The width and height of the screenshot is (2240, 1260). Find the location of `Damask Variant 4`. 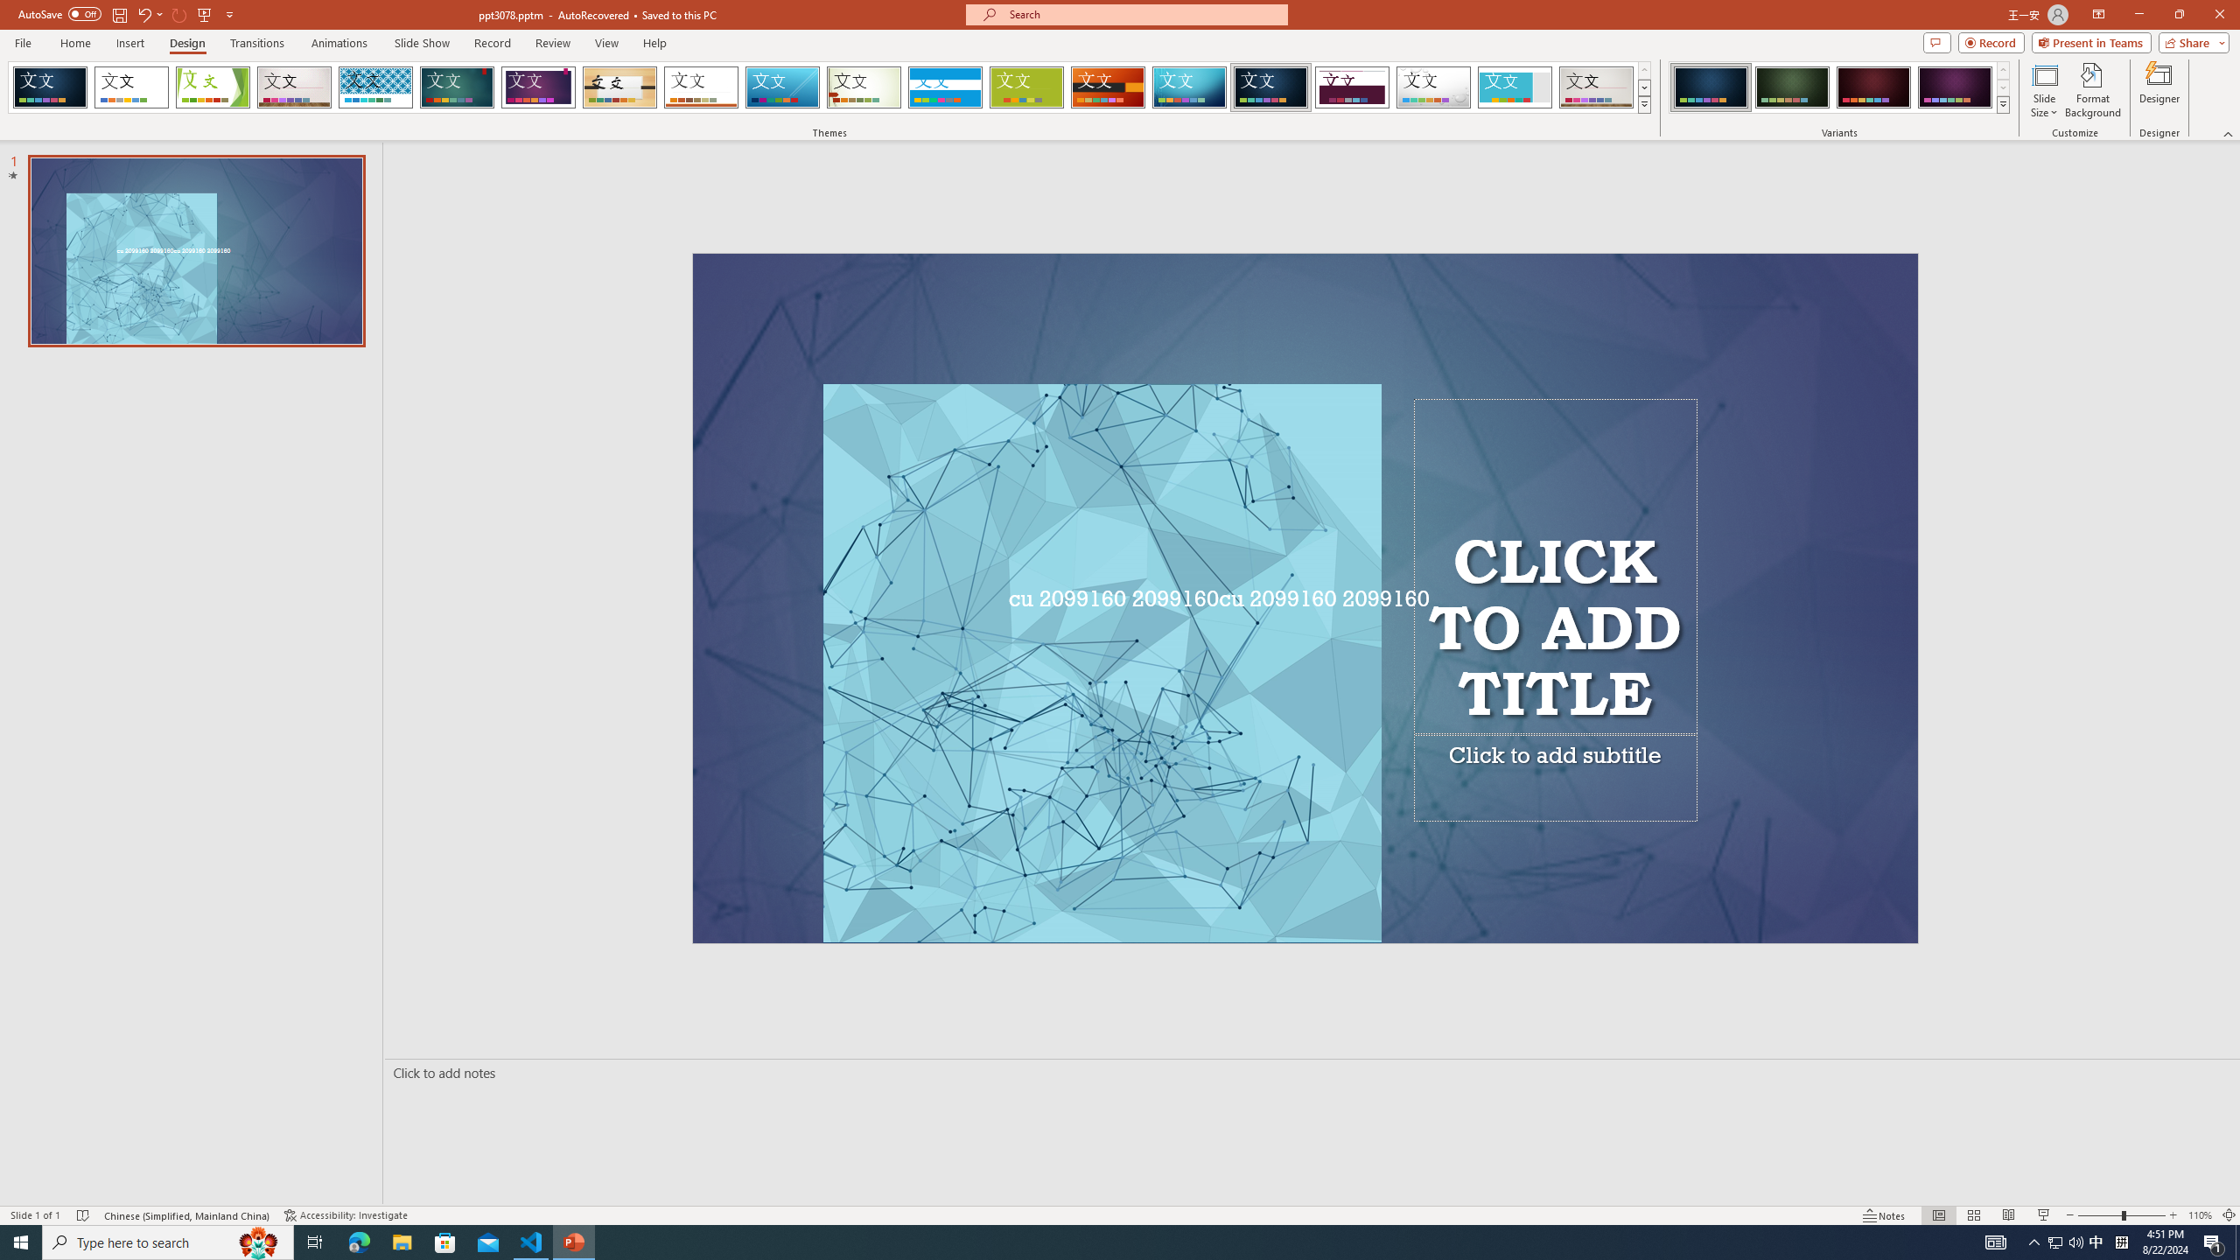

Damask Variant 4 is located at coordinates (1955, 87).